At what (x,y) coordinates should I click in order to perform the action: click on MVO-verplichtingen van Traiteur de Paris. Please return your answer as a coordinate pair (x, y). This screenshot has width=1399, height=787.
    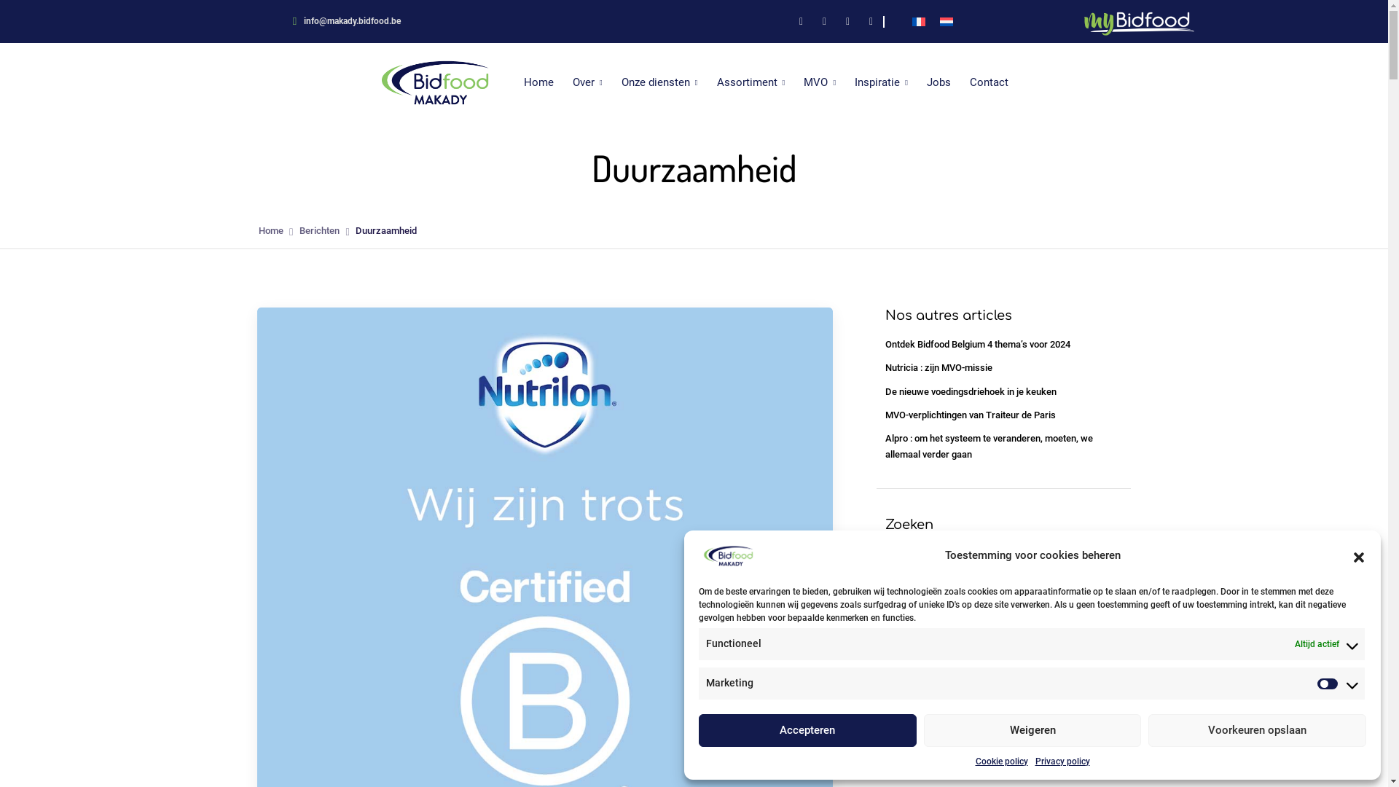
    Looking at the image, I should click on (971, 415).